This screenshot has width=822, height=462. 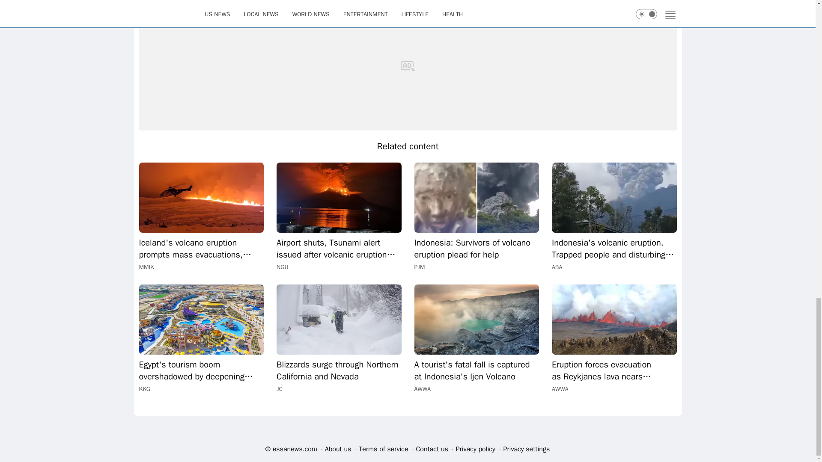 I want to click on Terms of service, so click(x=384, y=449).